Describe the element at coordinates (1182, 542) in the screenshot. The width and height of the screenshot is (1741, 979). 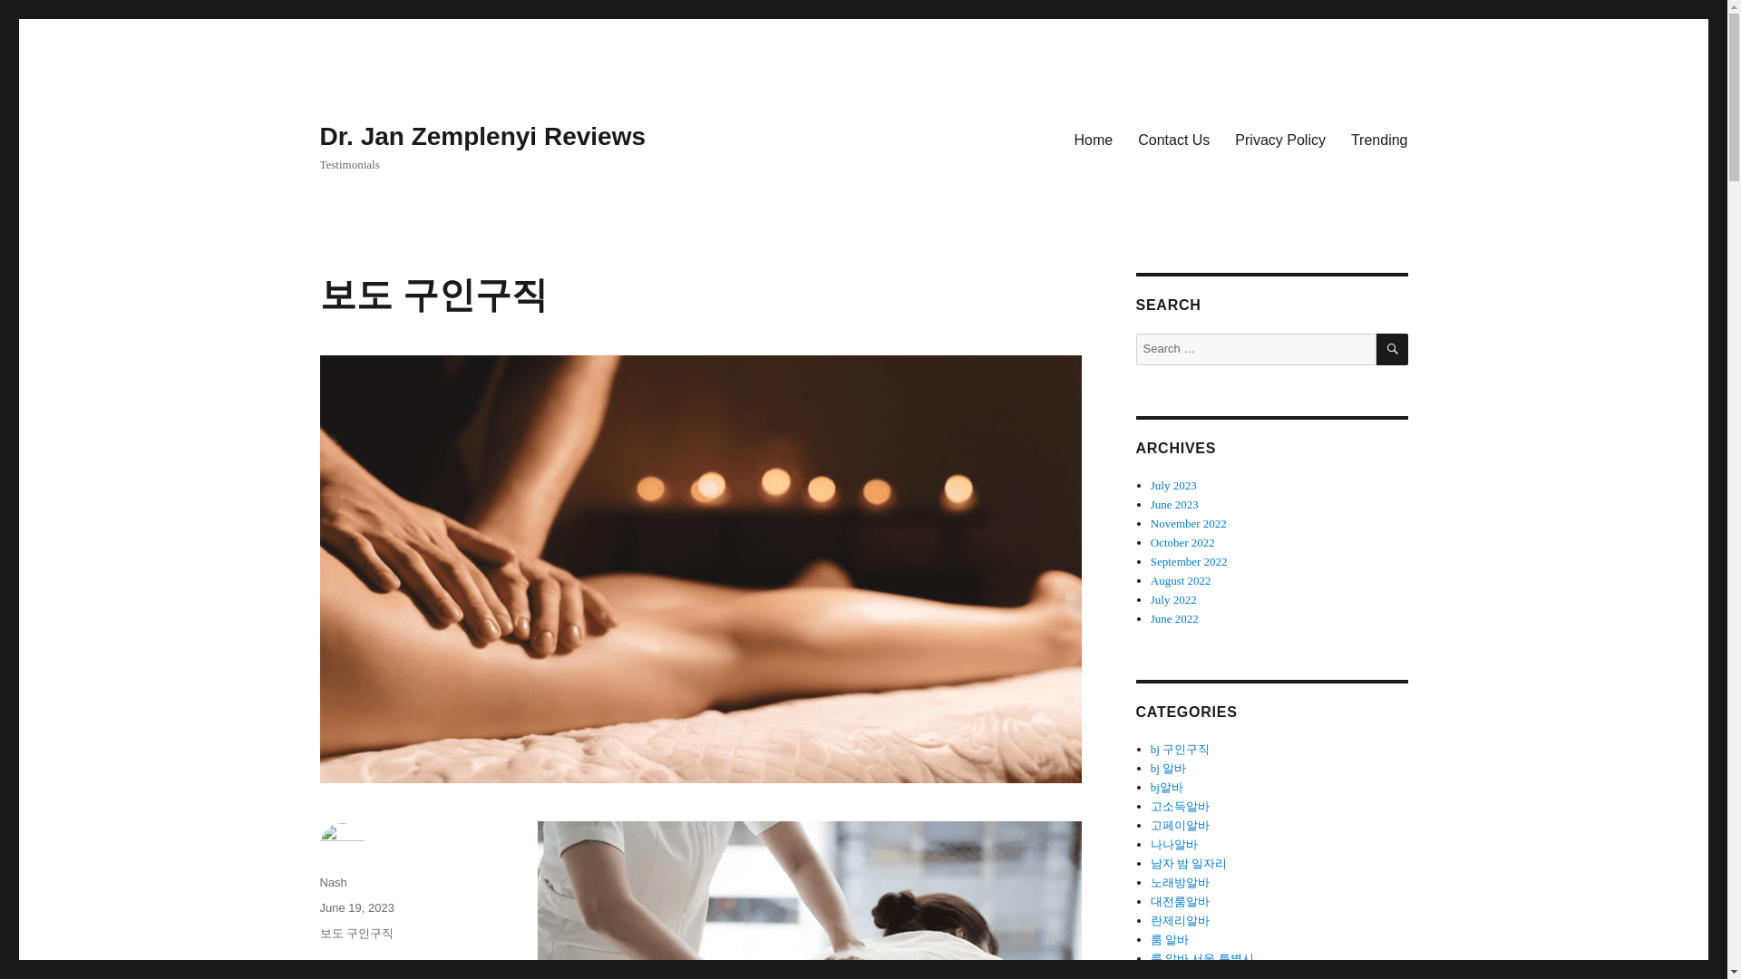
I see `October 2022` at that location.